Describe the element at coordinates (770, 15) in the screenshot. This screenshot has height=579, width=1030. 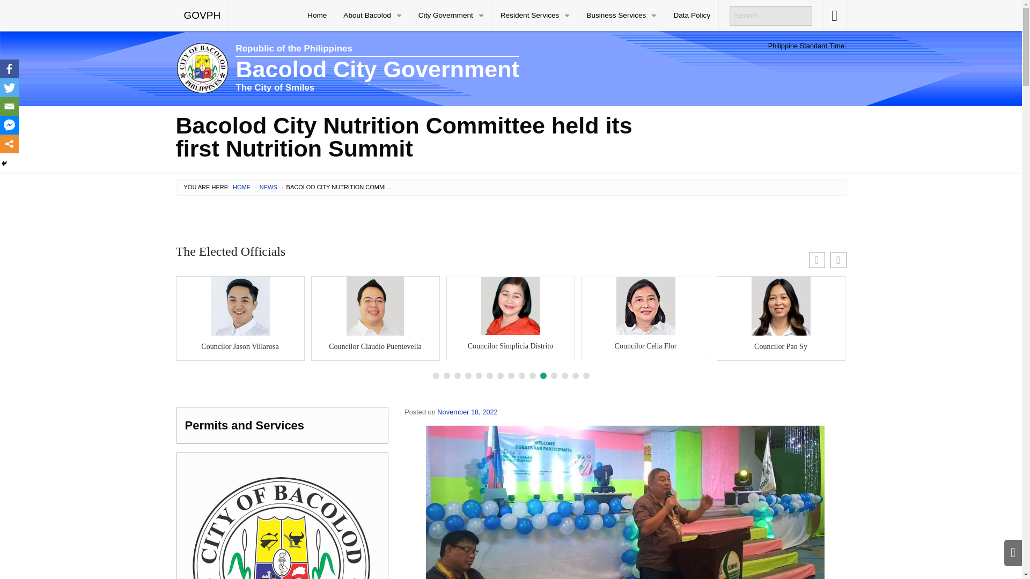
I see `Search for:` at that location.